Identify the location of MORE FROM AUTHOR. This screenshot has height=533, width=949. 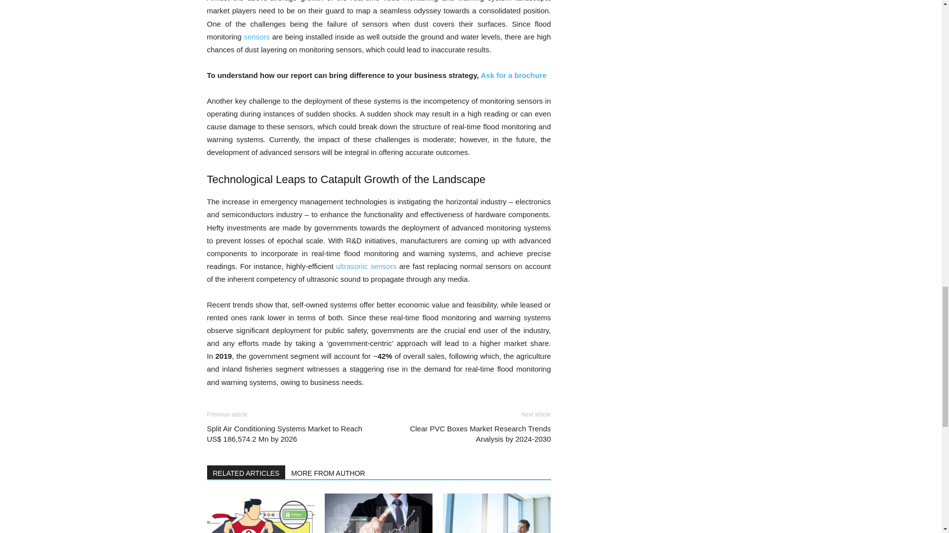
(328, 472).